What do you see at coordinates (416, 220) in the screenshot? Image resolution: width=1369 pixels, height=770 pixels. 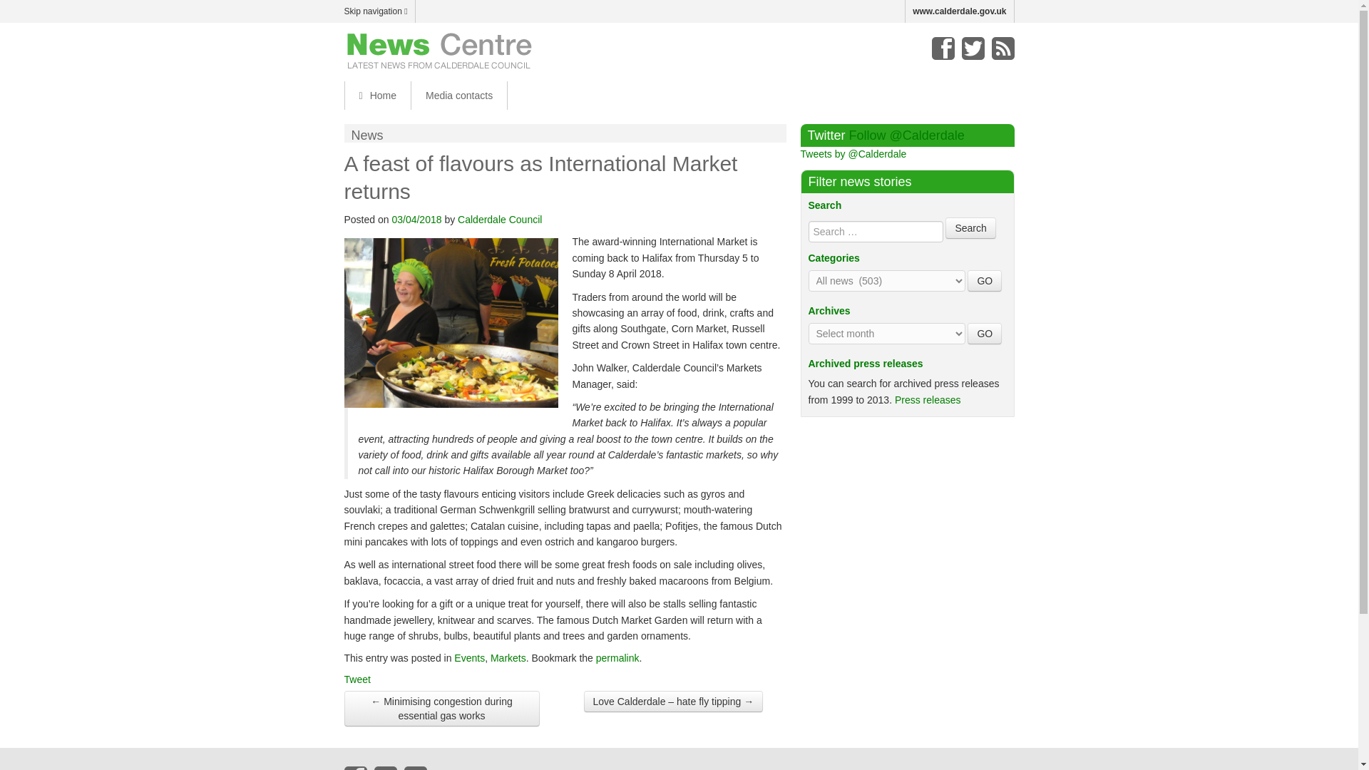 I see `2:29 pm` at bounding box center [416, 220].